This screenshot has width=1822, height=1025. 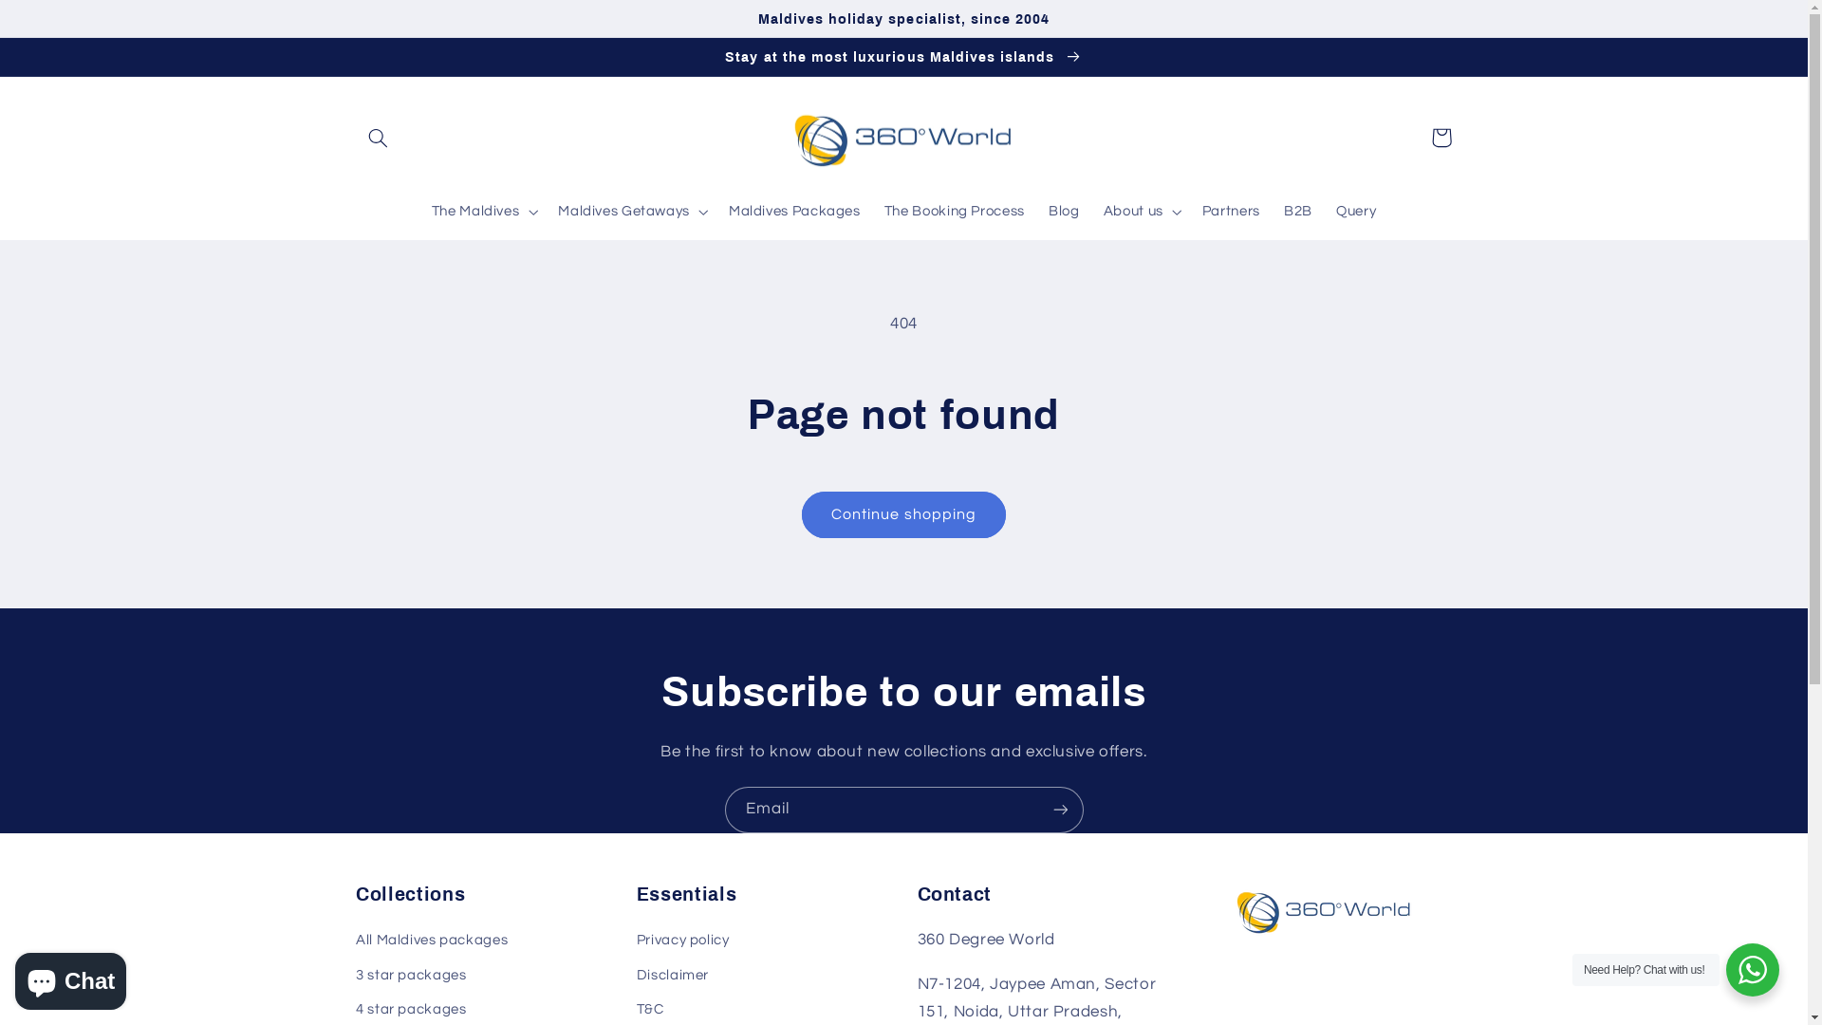 I want to click on Stay at the most luxurious Maldives islands, so click(x=903, y=57).